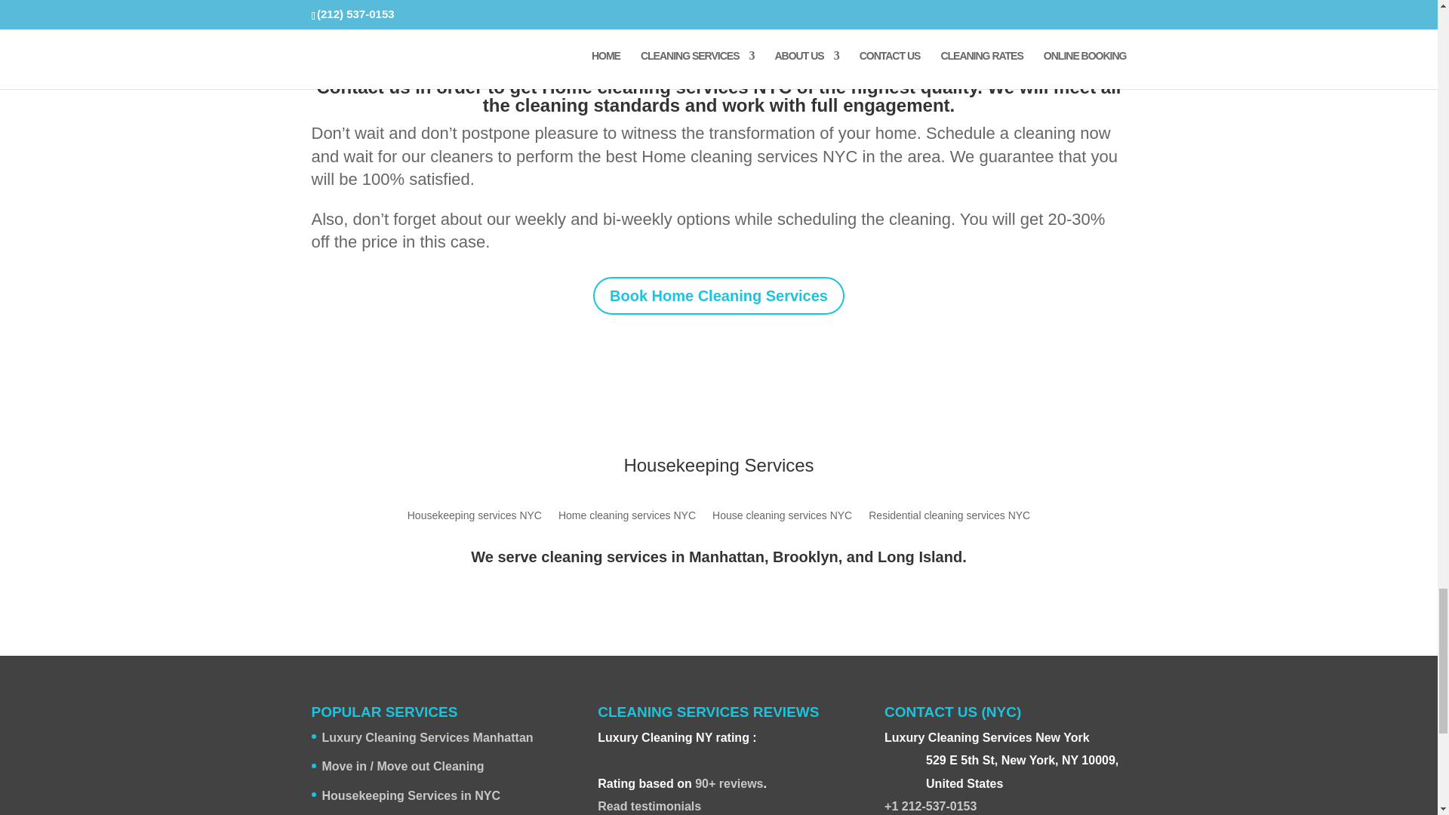 The height and width of the screenshot is (815, 1449). I want to click on Book Home Cleaning Services, so click(718, 296).